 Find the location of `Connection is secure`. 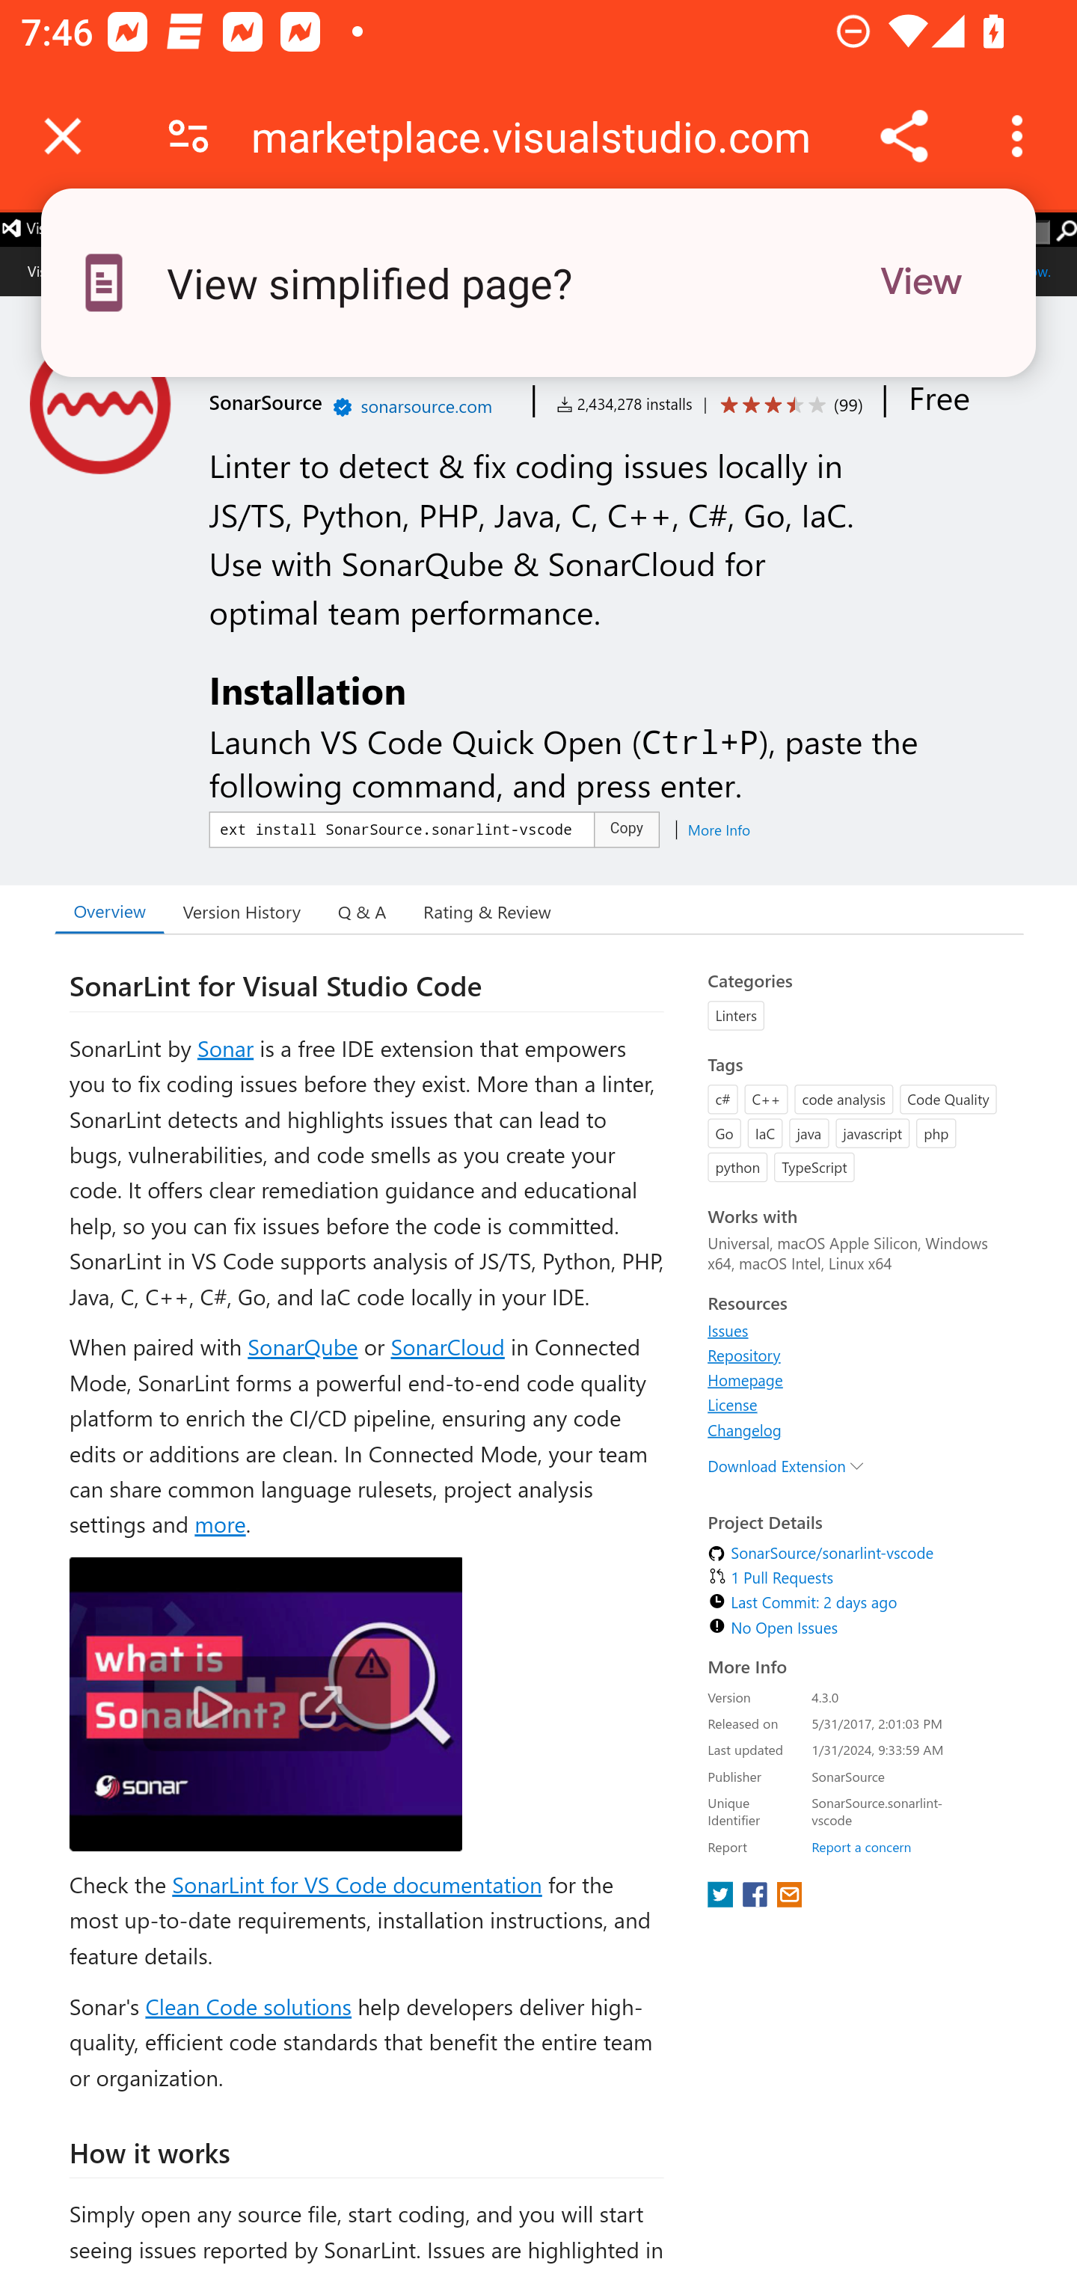

Connection is secure is located at coordinates (188, 136).